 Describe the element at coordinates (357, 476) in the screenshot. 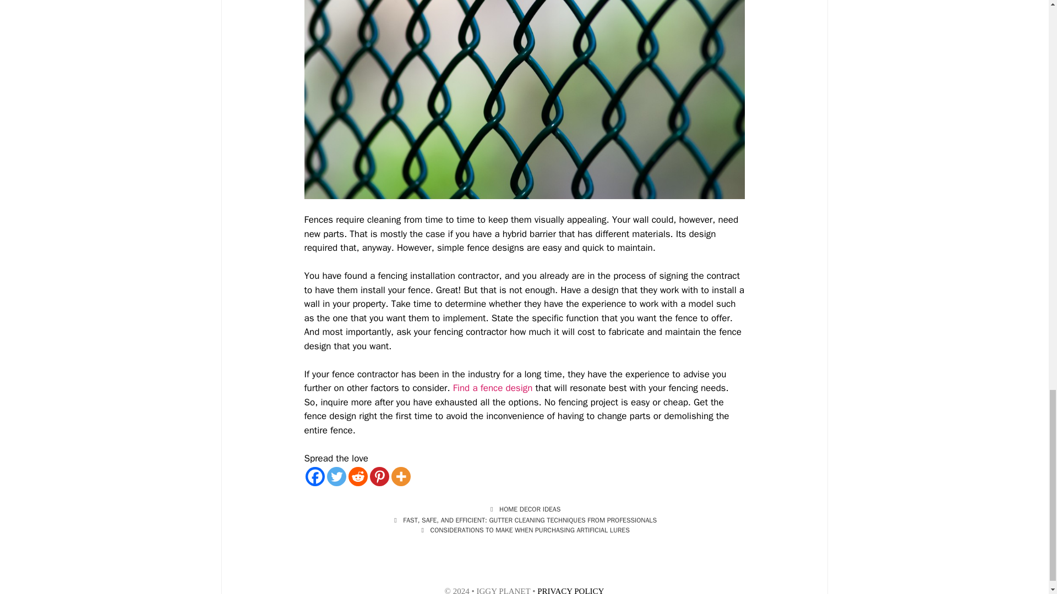

I see `Reddit` at that location.